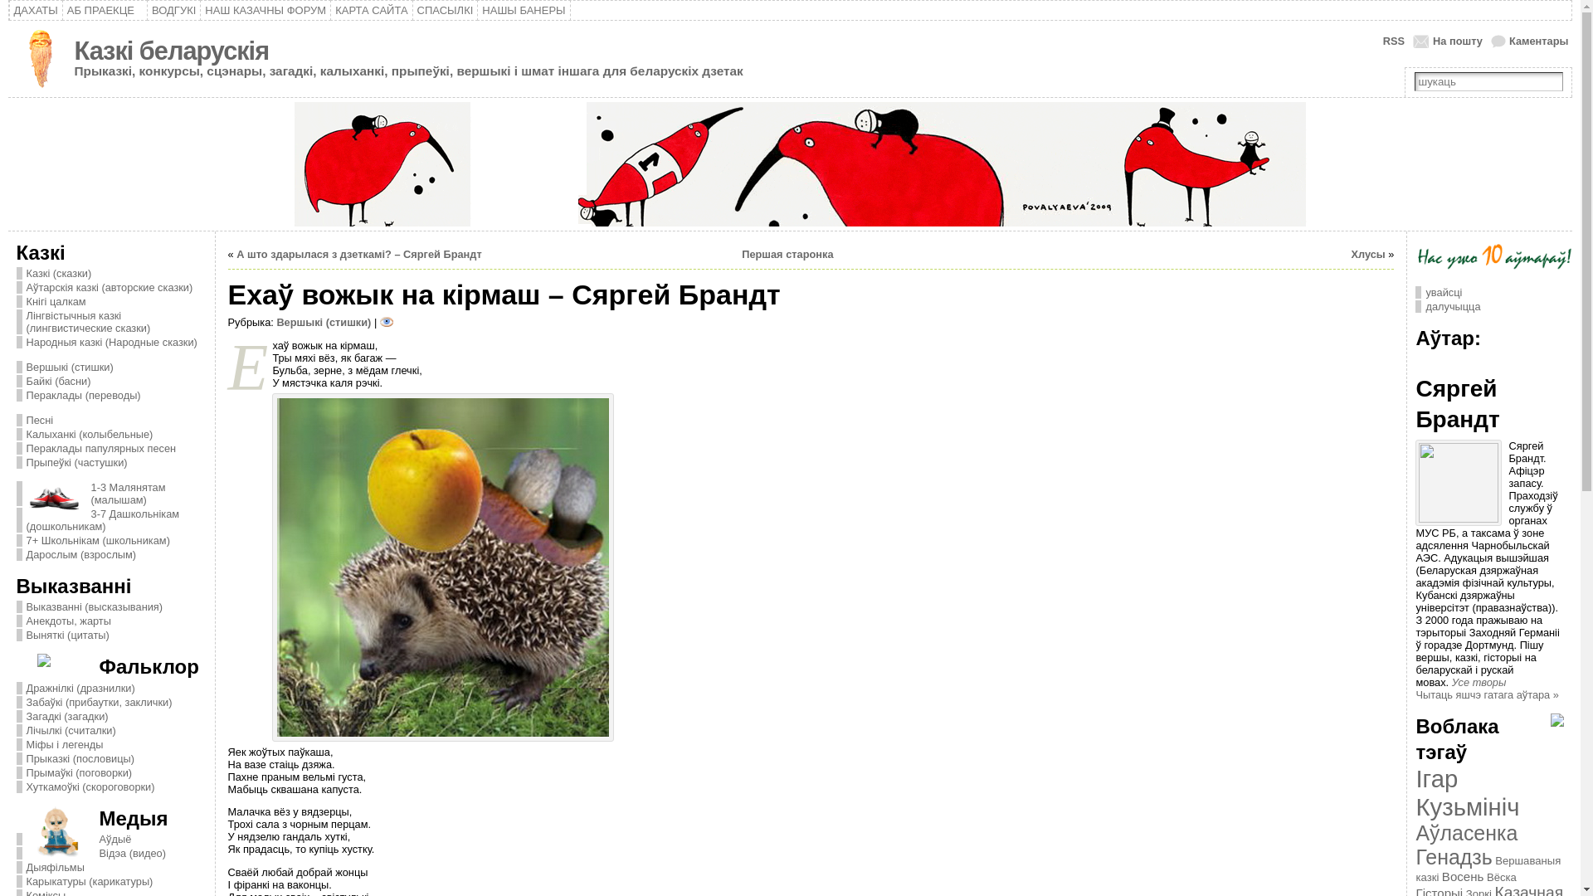 The image size is (1593, 896). What do you see at coordinates (1386, 41) in the screenshot?
I see `RSS` at bounding box center [1386, 41].